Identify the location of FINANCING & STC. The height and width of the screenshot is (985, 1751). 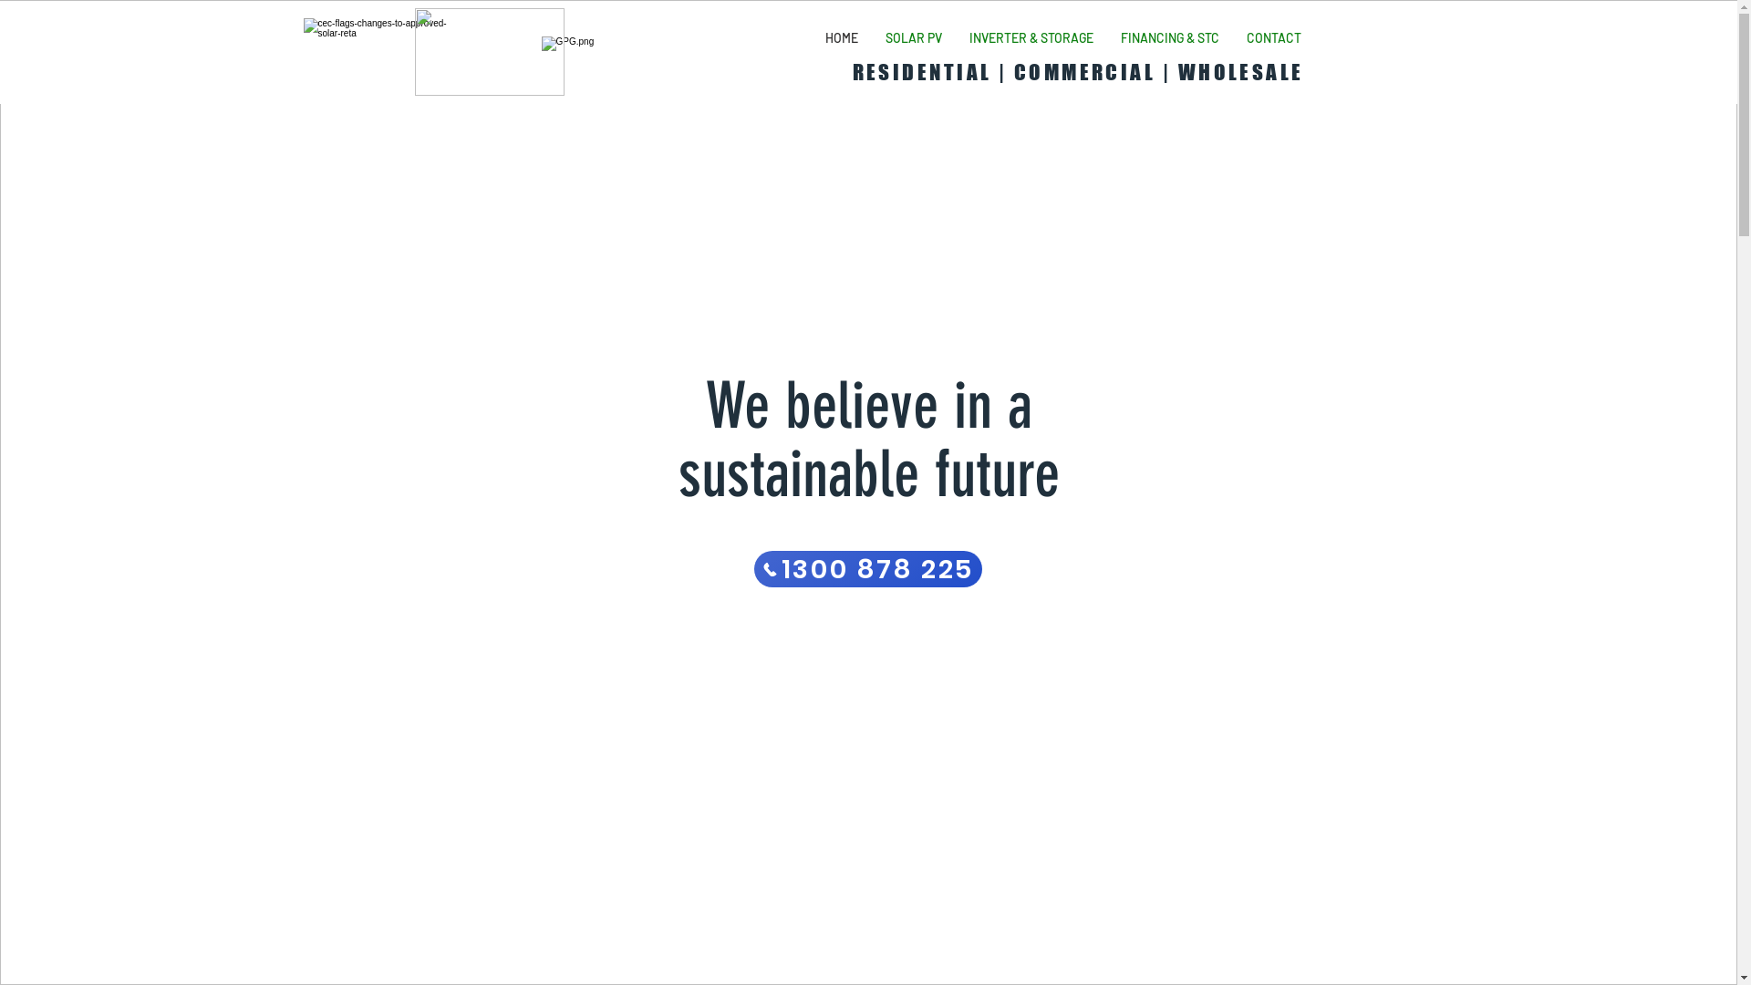
(1170, 38).